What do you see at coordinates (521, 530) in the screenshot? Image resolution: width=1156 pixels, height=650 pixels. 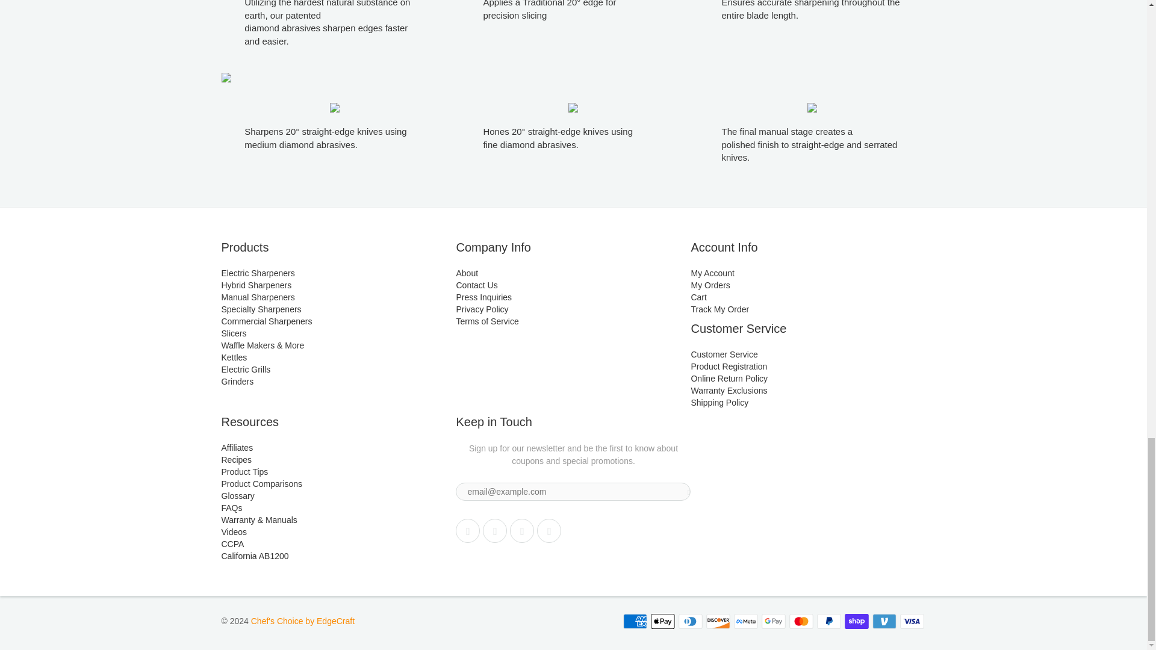 I see `Pinterest` at bounding box center [521, 530].